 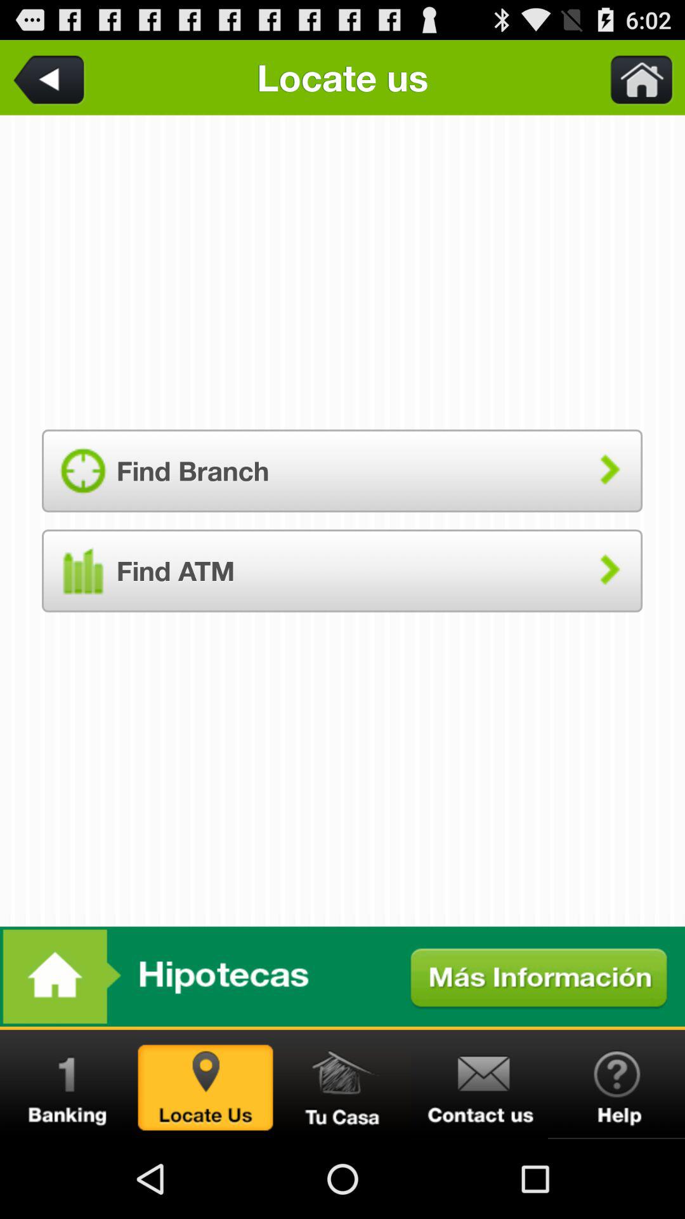 I want to click on help button, so click(x=616, y=1084).